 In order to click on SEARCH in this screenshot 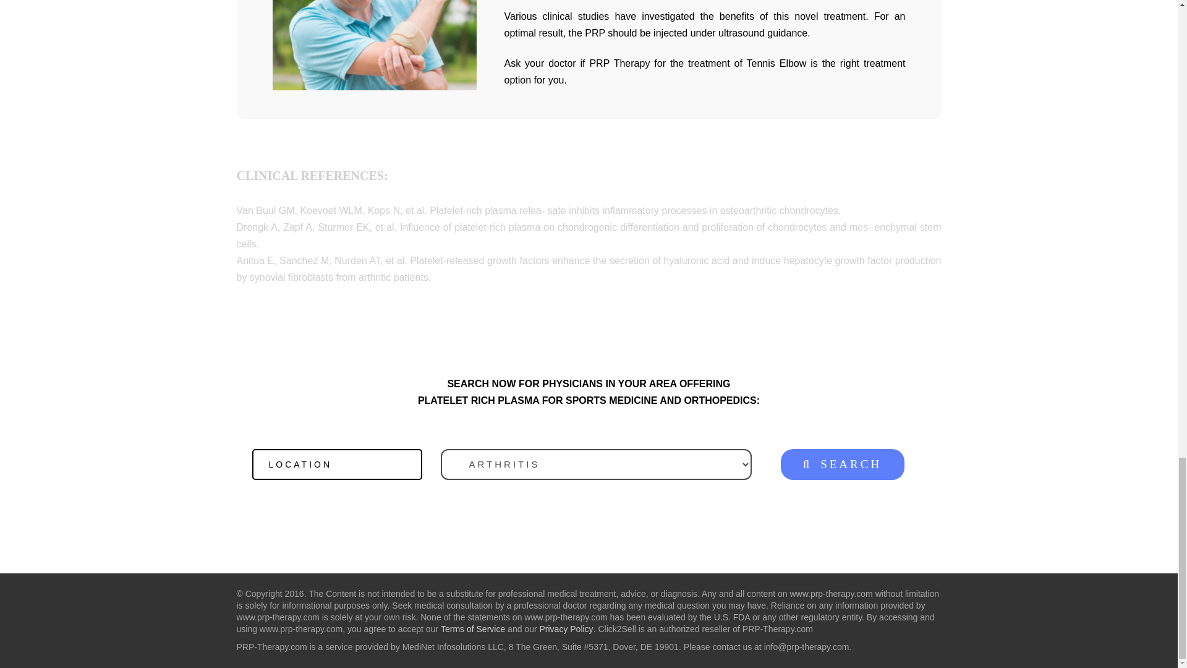, I will do `click(841, 464)`.